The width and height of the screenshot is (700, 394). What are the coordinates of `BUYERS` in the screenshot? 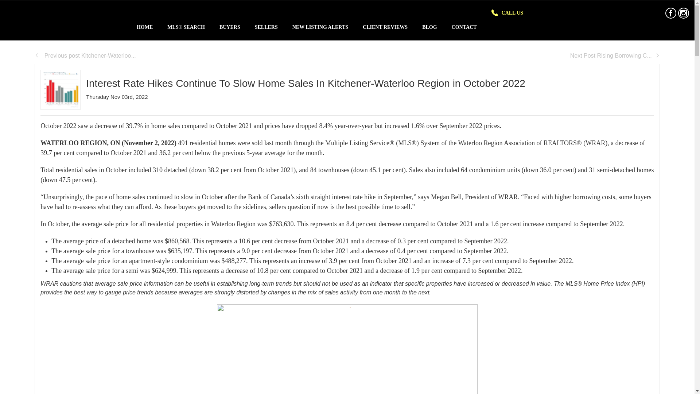 It's located at (230, 27).